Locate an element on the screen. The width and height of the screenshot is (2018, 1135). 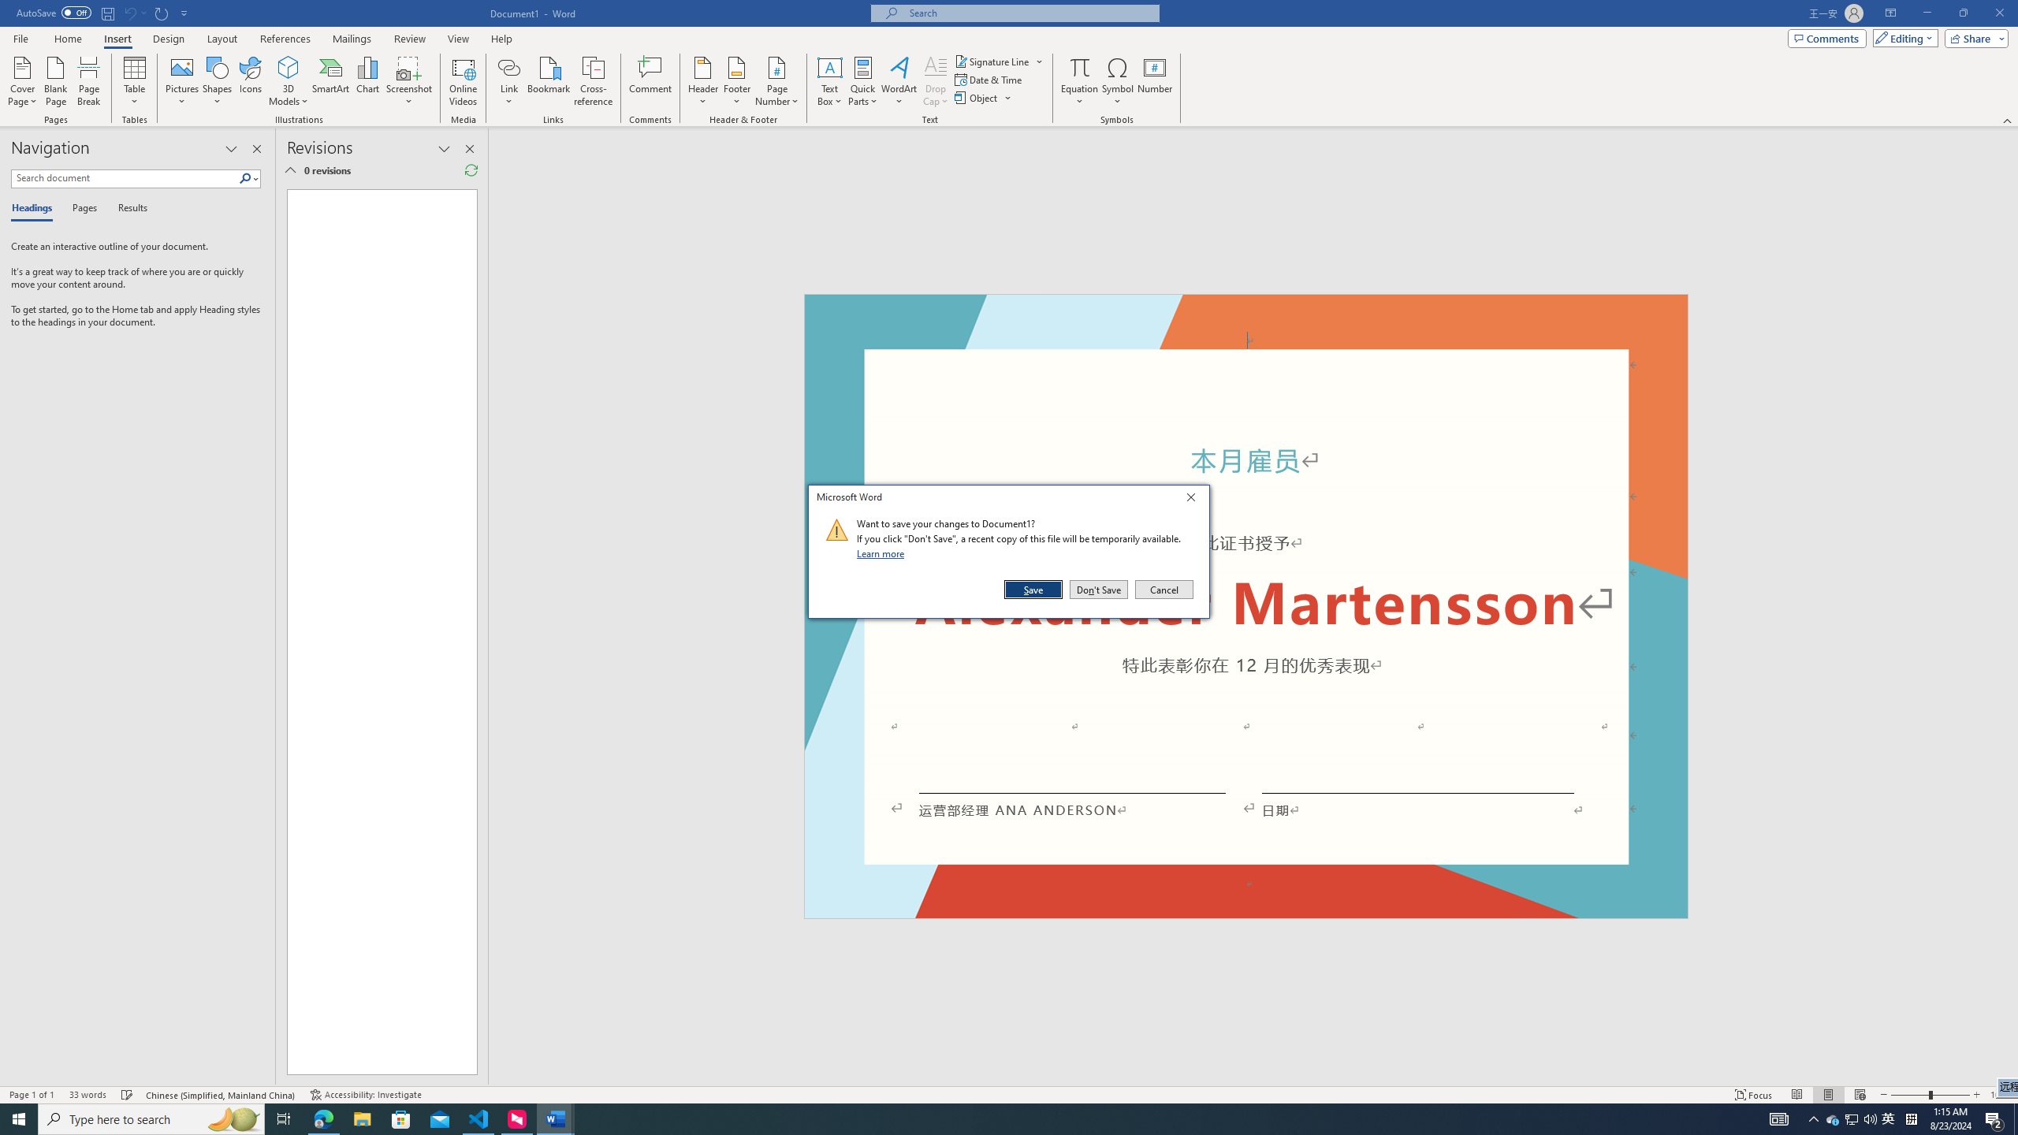
Task View is located at coordinates (284, 1119).